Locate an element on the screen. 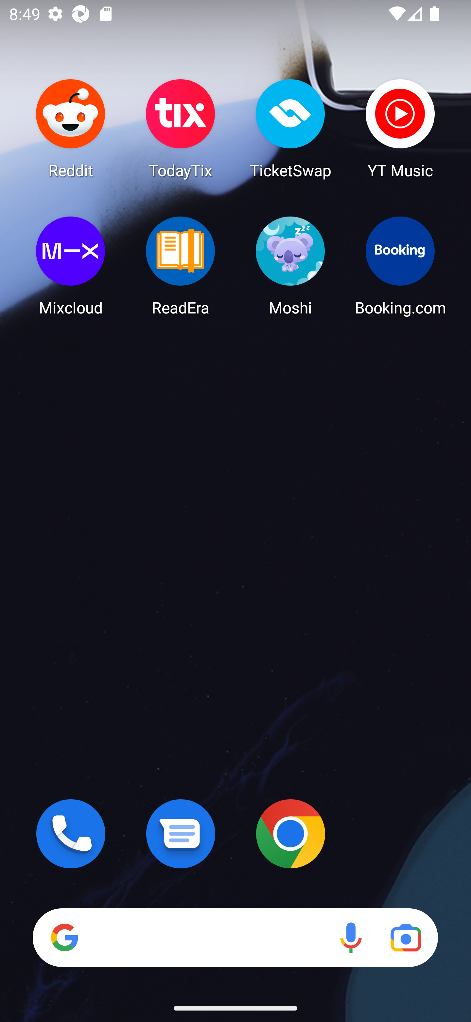 Image resolution: width=471 pixels, height=1022 pixels. Voice search is located at coordinates (351, 937).